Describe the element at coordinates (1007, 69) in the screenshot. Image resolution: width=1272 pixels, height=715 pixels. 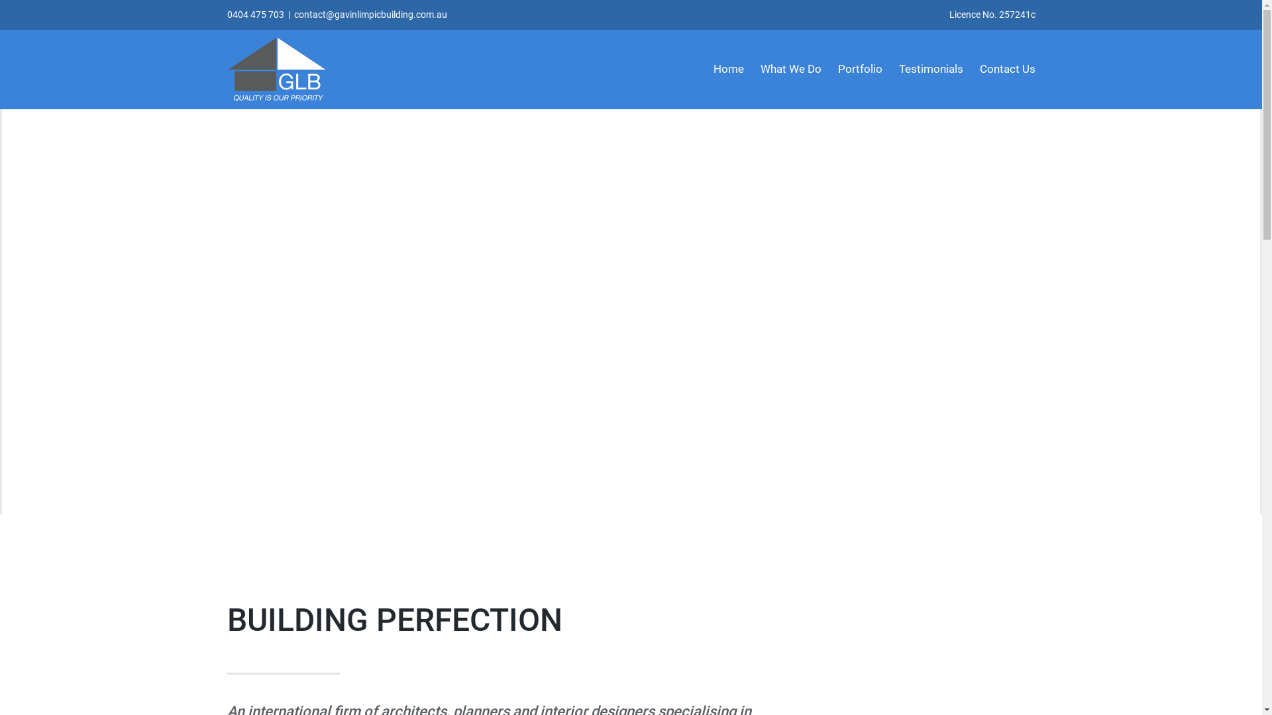
I see `Contact Us` at that location.